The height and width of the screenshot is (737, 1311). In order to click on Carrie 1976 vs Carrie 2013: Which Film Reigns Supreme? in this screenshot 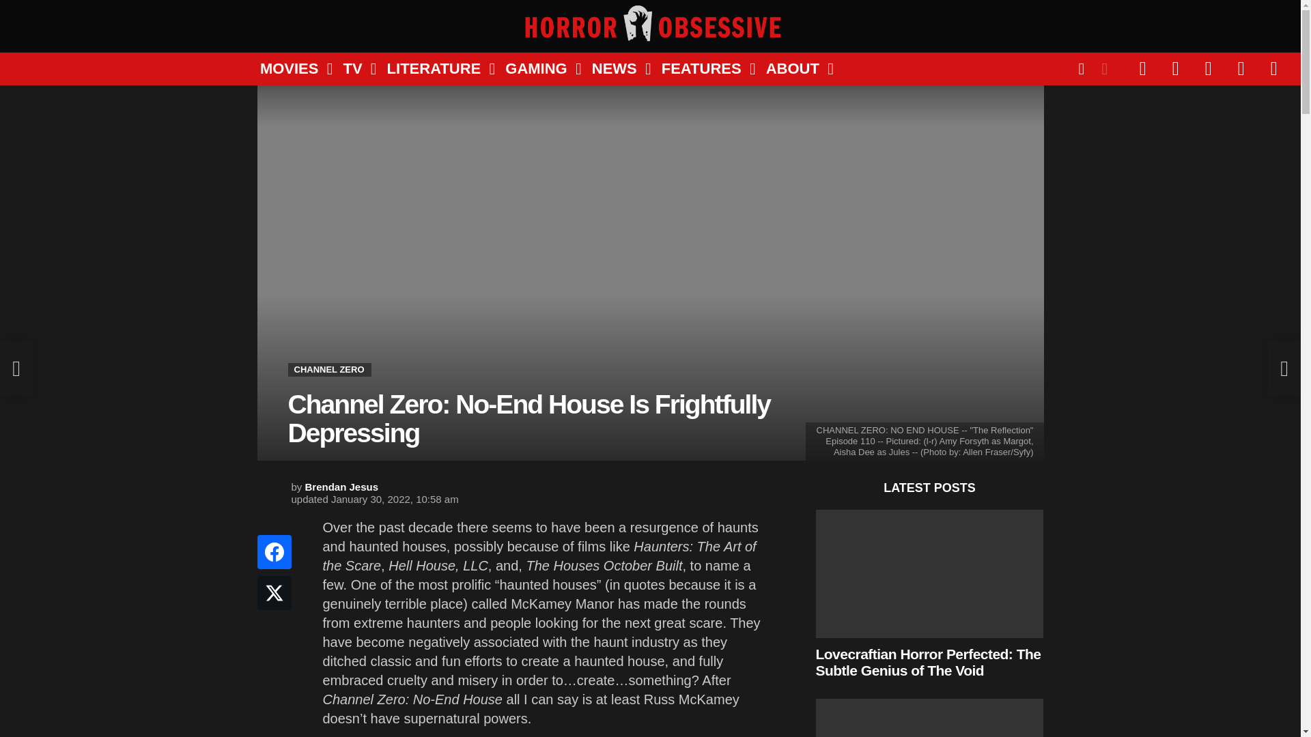, I will do `click(929, 718)`.